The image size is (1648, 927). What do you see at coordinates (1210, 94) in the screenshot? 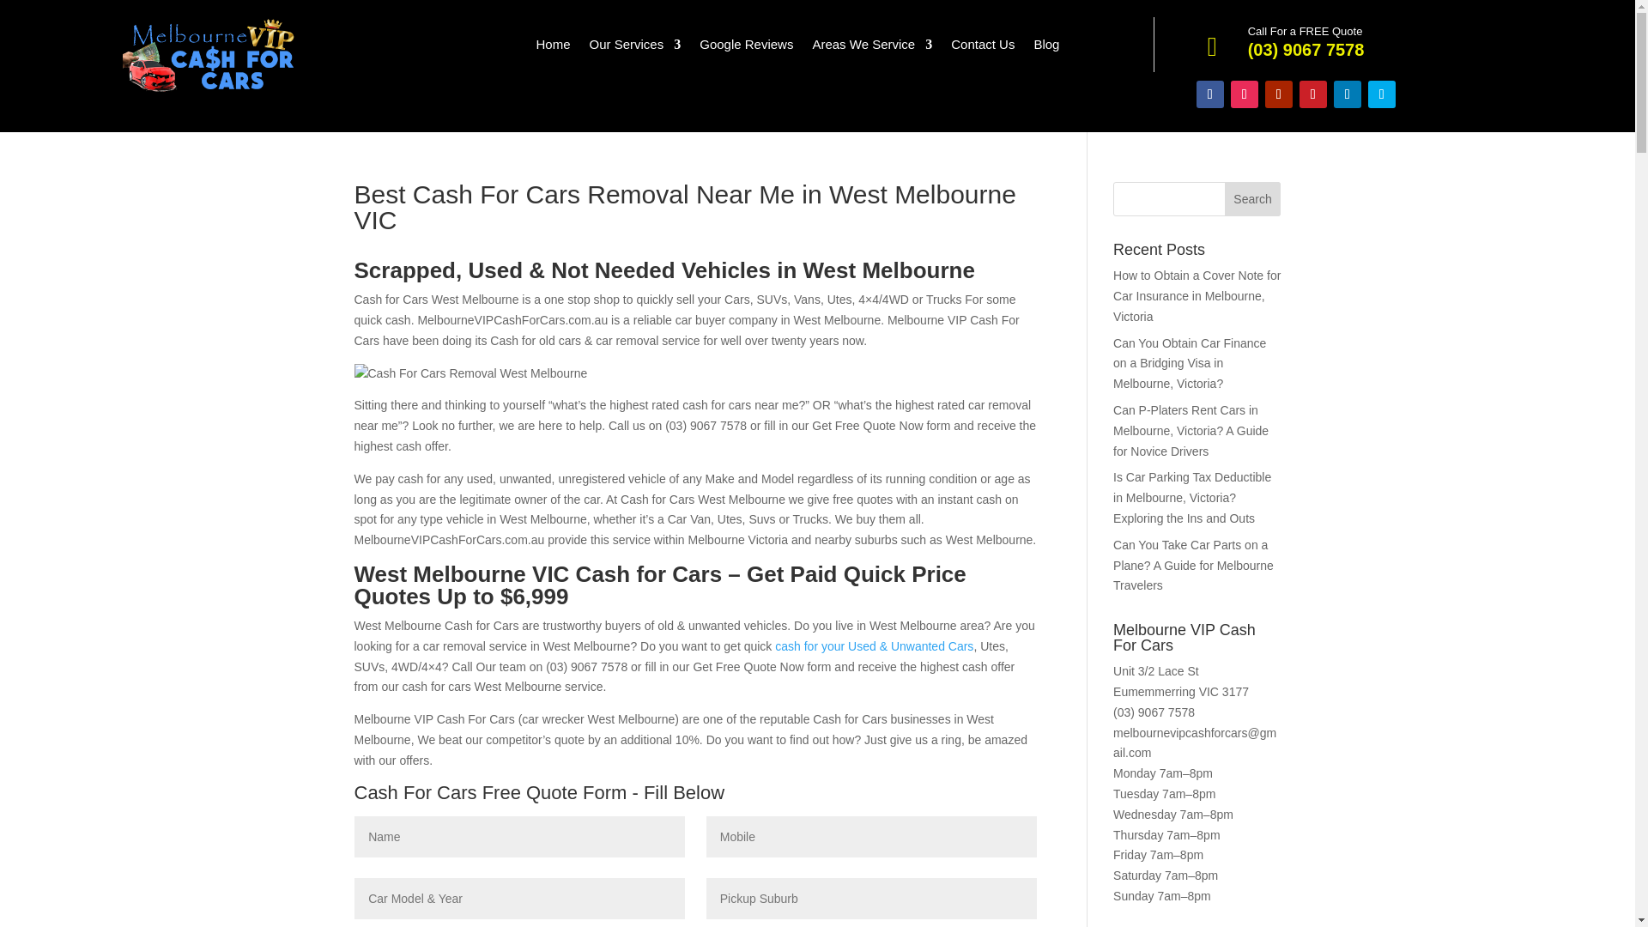
I see `Follow on Facebook` at bounding box center [1210, 94].